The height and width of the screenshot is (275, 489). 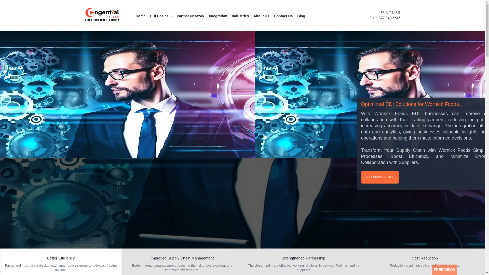 What do you see at coordinates (261, 17) in the screenshot?
I see `About Us` at bounding box center [261, 17].